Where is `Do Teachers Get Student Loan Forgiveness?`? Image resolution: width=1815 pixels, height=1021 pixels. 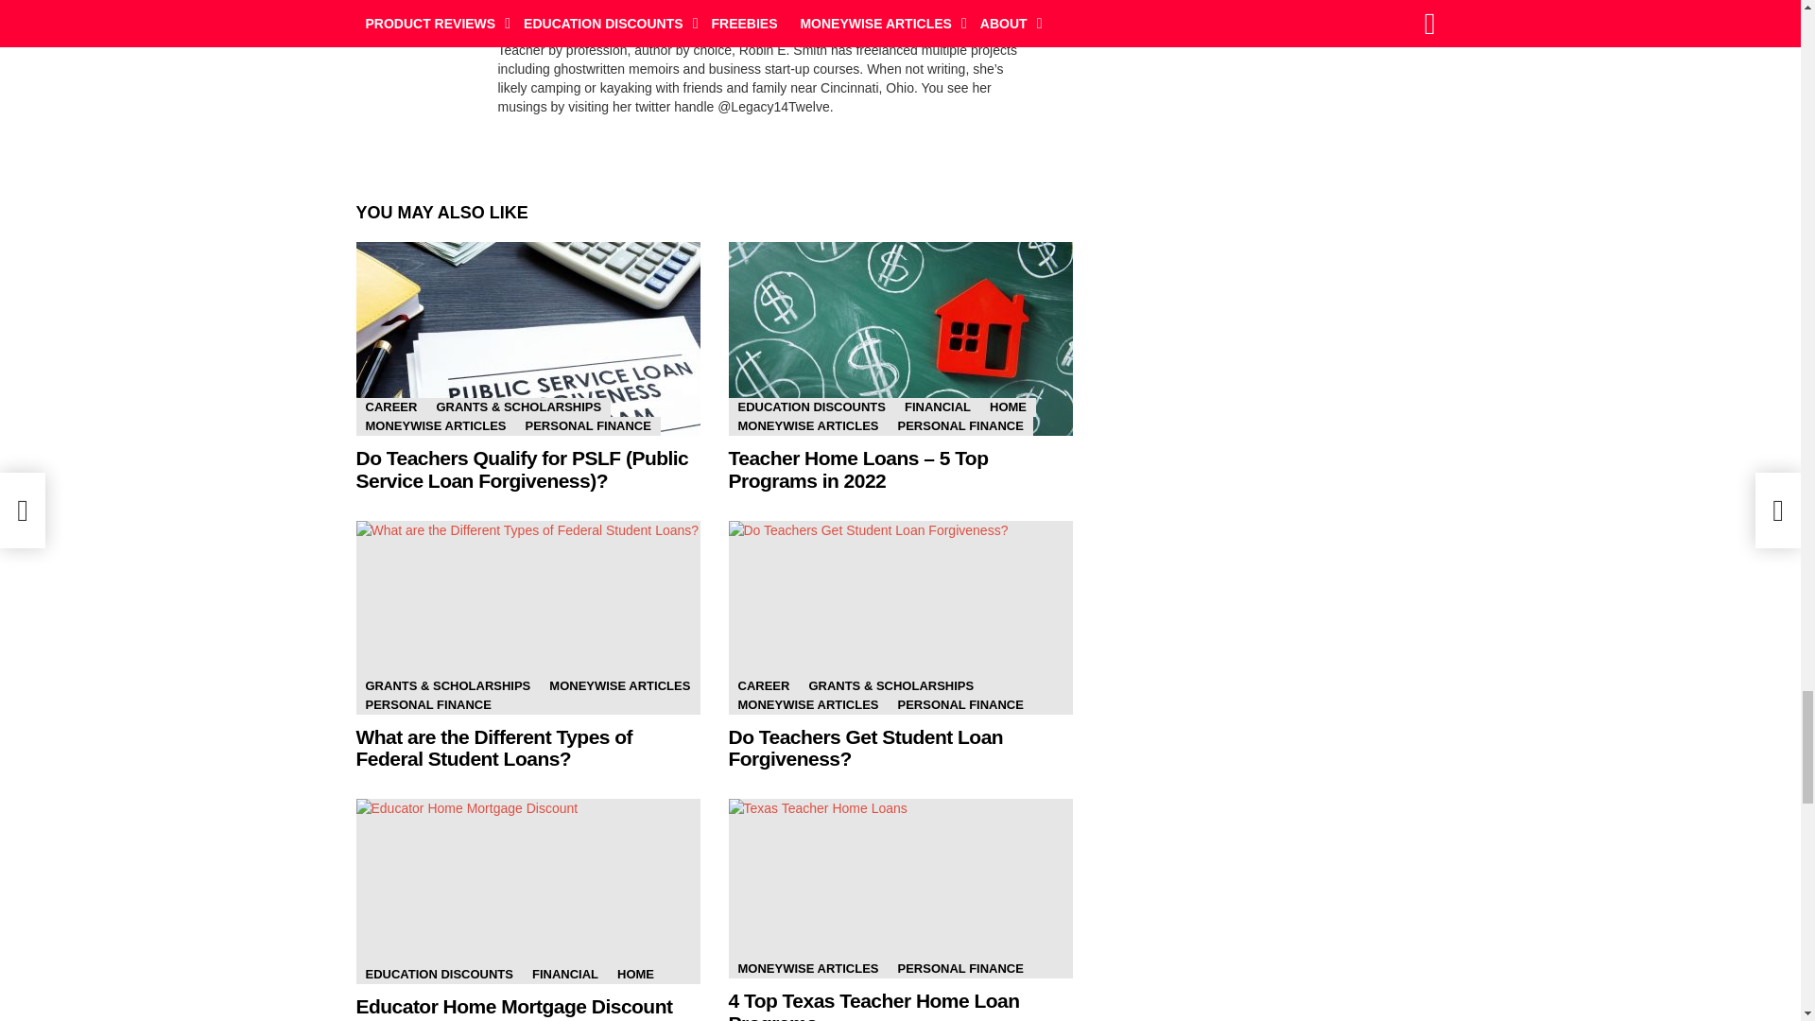
Do Teachers Get Student Loan Forgiveness? is located at coordinates (900, 617).